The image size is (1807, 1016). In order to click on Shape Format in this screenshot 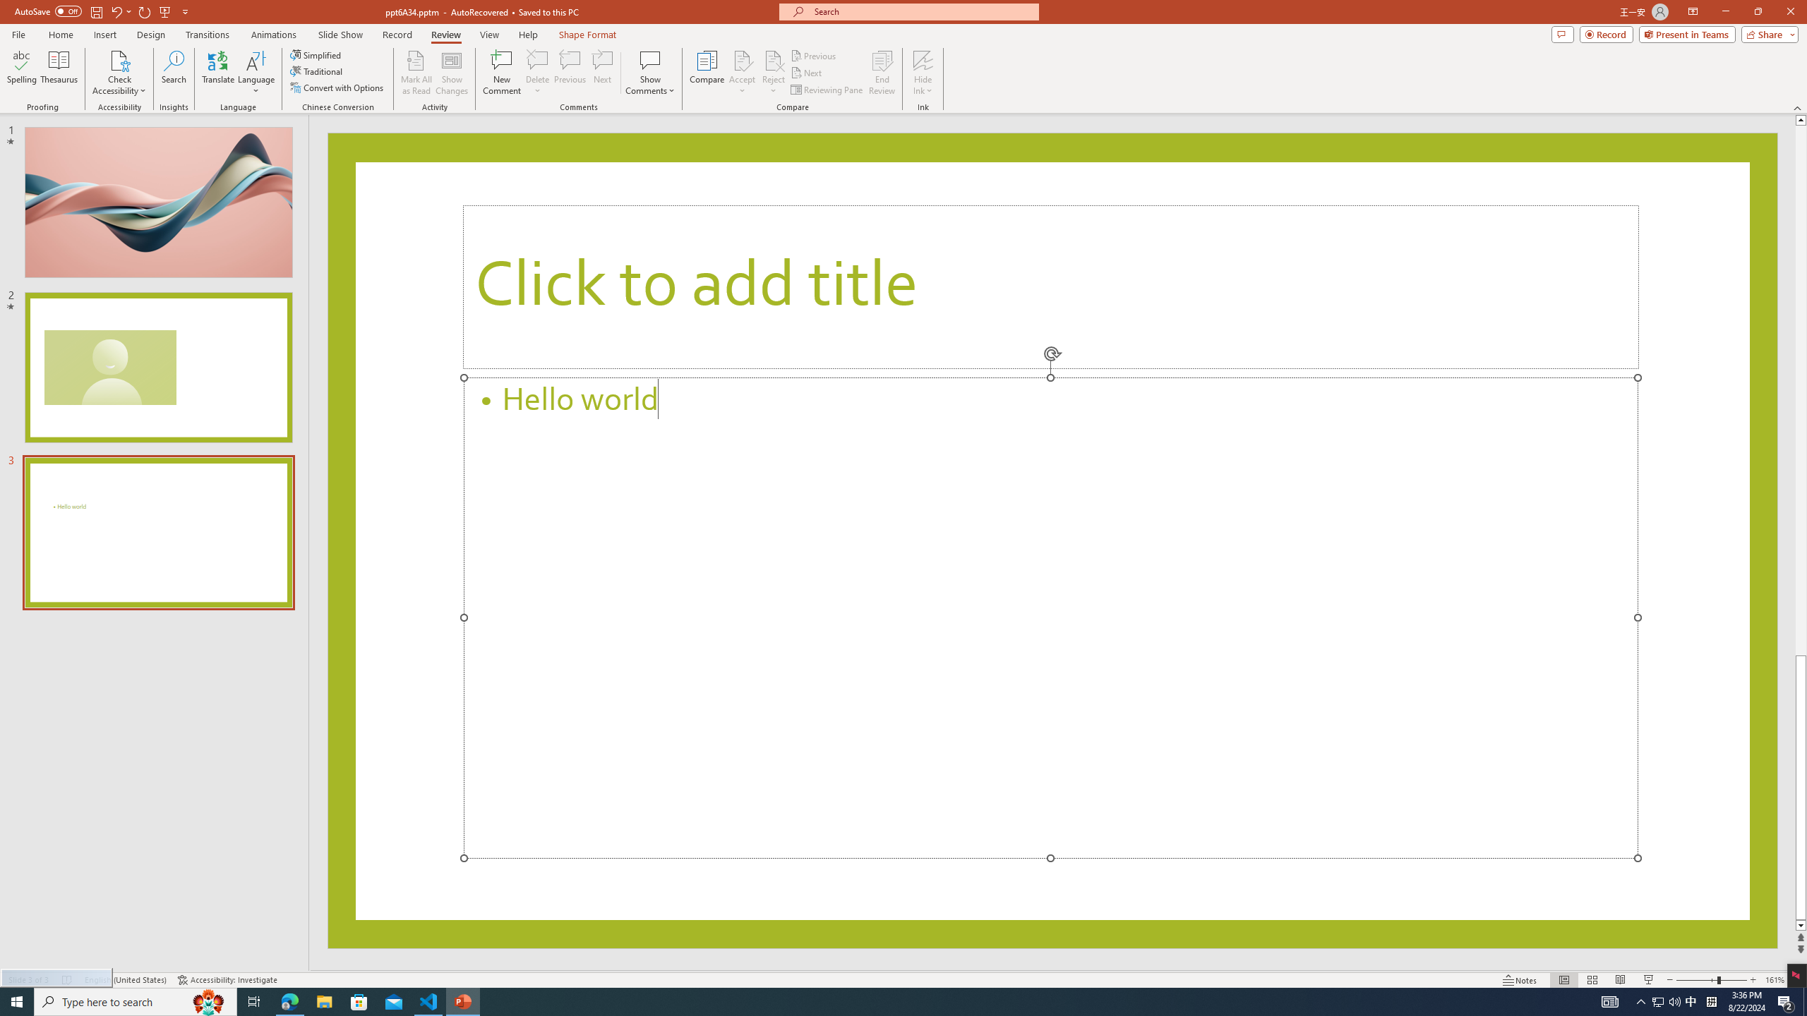, I will do `click(588, 35)`.